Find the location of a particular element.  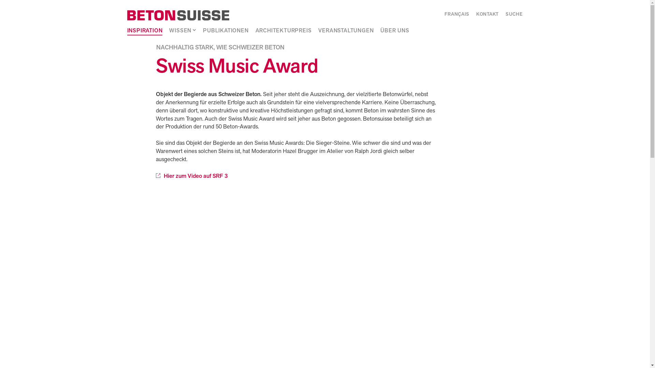

Hier zum Video auf SRF 3 is located at coordinates (192, 176).